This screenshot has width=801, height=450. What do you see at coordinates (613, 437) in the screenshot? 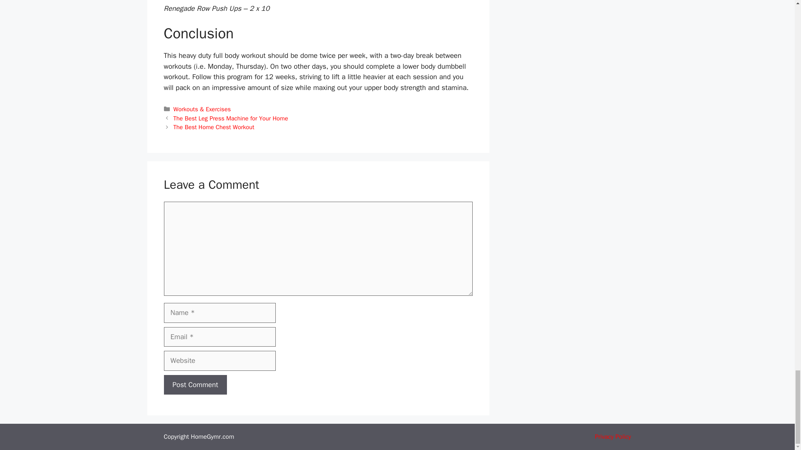
I see `Privacy Policy` at bounding box center [613, 437].